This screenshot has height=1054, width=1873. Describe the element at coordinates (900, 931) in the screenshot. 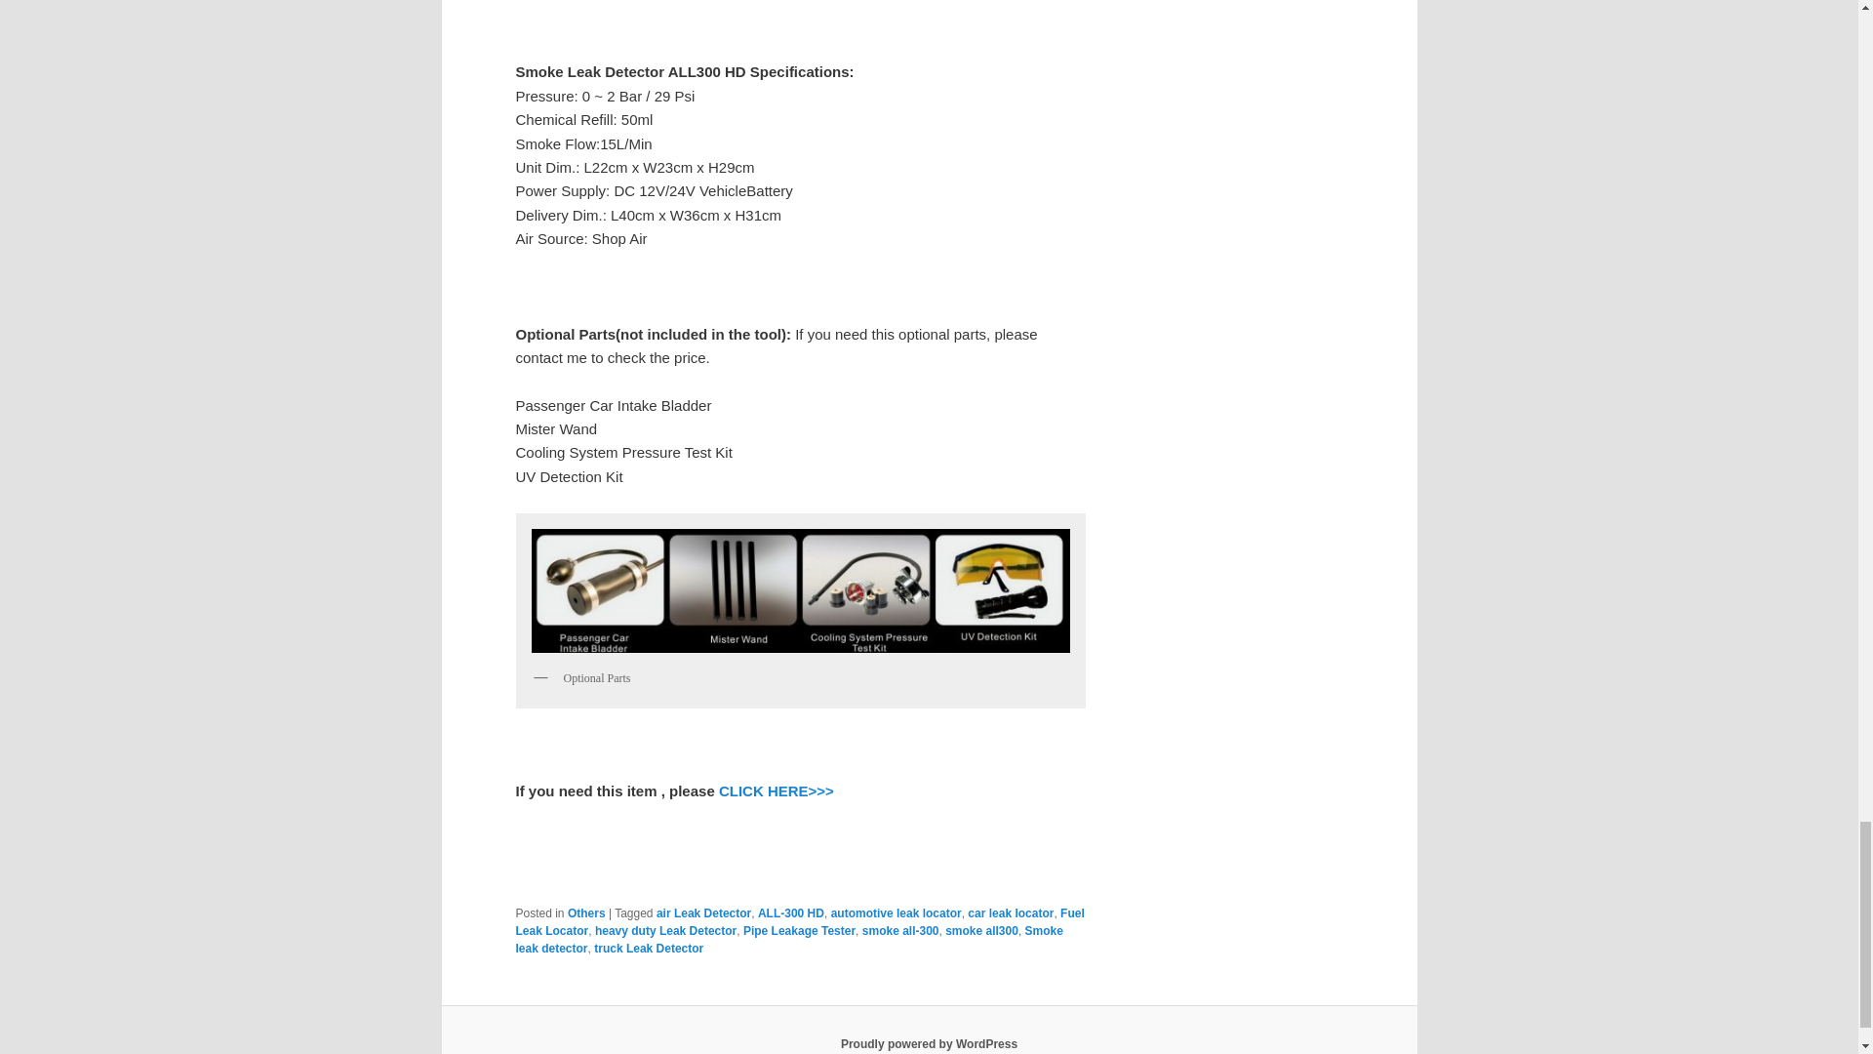

I see `smoke all-300` at that location.